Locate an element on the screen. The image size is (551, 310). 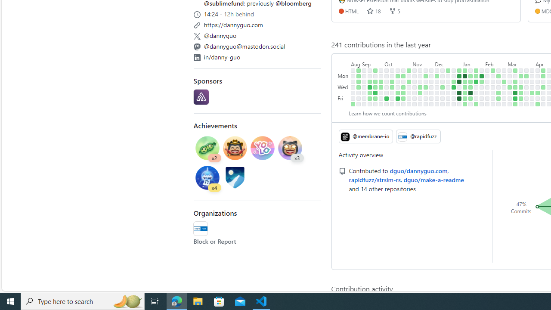
13 contributions on January 8th. is located at coordinates (465, 76).